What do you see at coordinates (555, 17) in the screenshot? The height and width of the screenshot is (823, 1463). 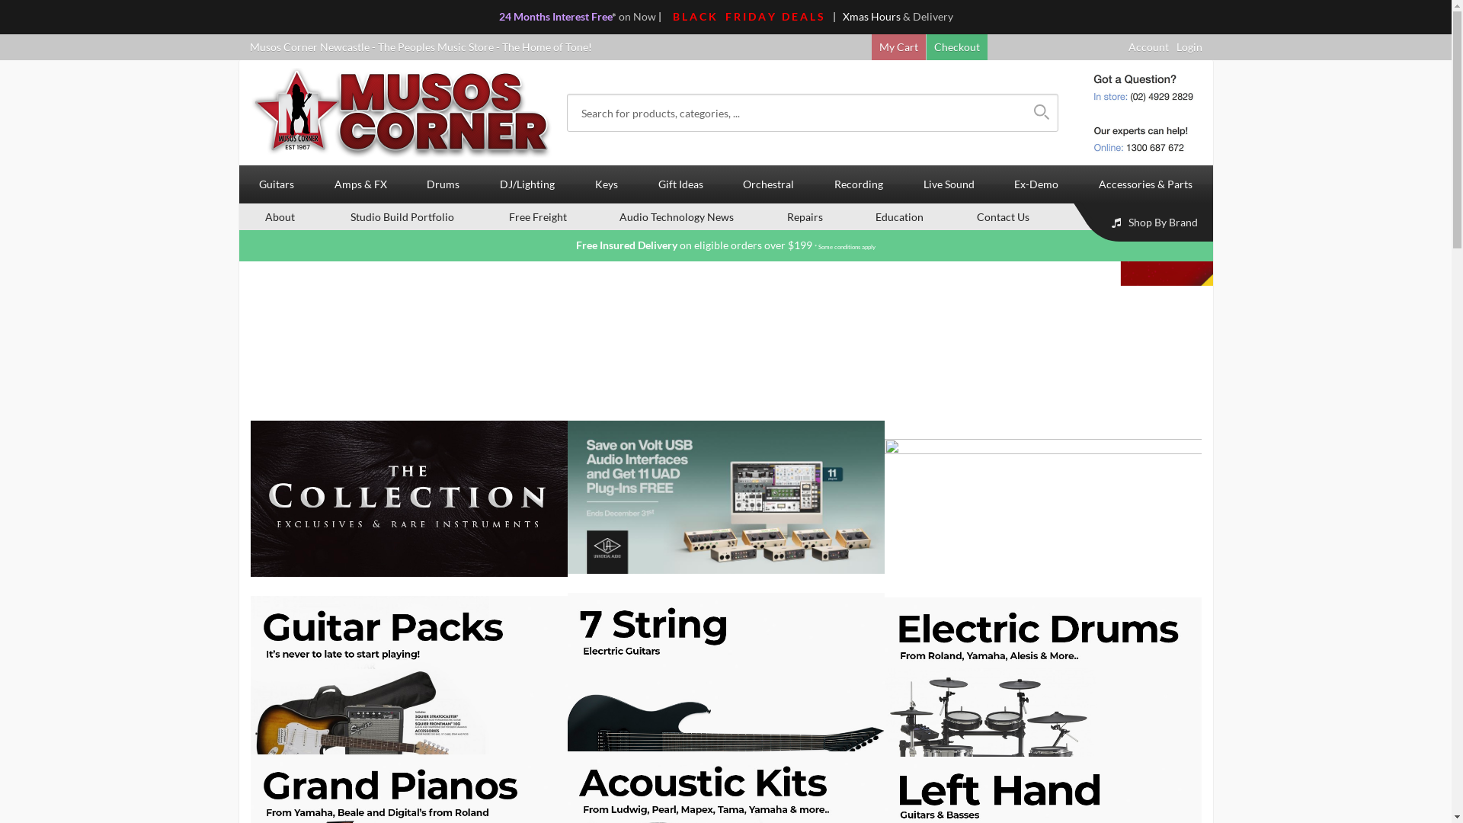 I see `24 Months Interest Free` at bounding box center [555, 17].